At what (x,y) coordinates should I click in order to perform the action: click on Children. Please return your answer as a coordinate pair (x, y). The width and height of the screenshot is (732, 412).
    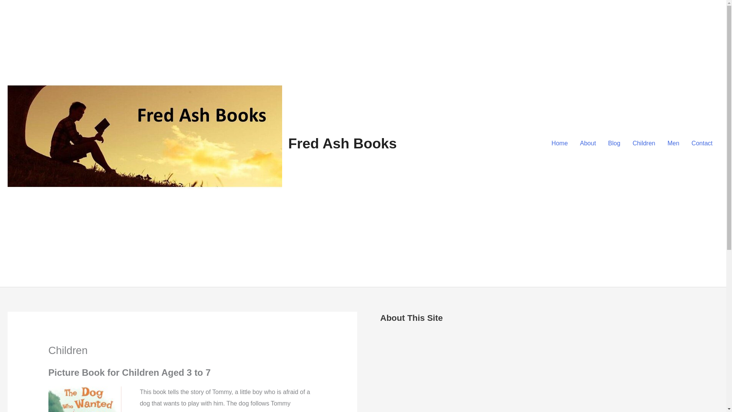
    Looking at the image, I should click on (644, 143).